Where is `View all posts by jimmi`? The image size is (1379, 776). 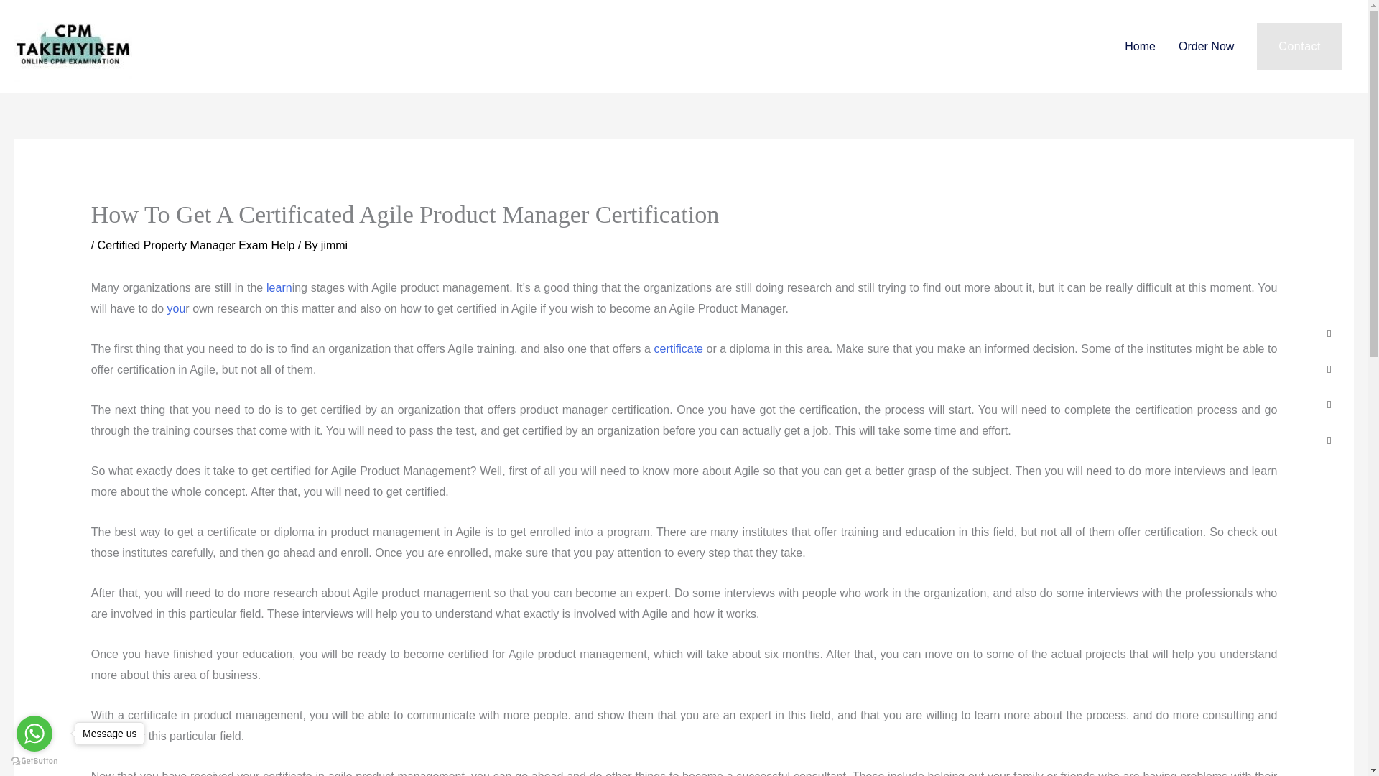
View all posts by jimmi is located at coordinates (334, 244).